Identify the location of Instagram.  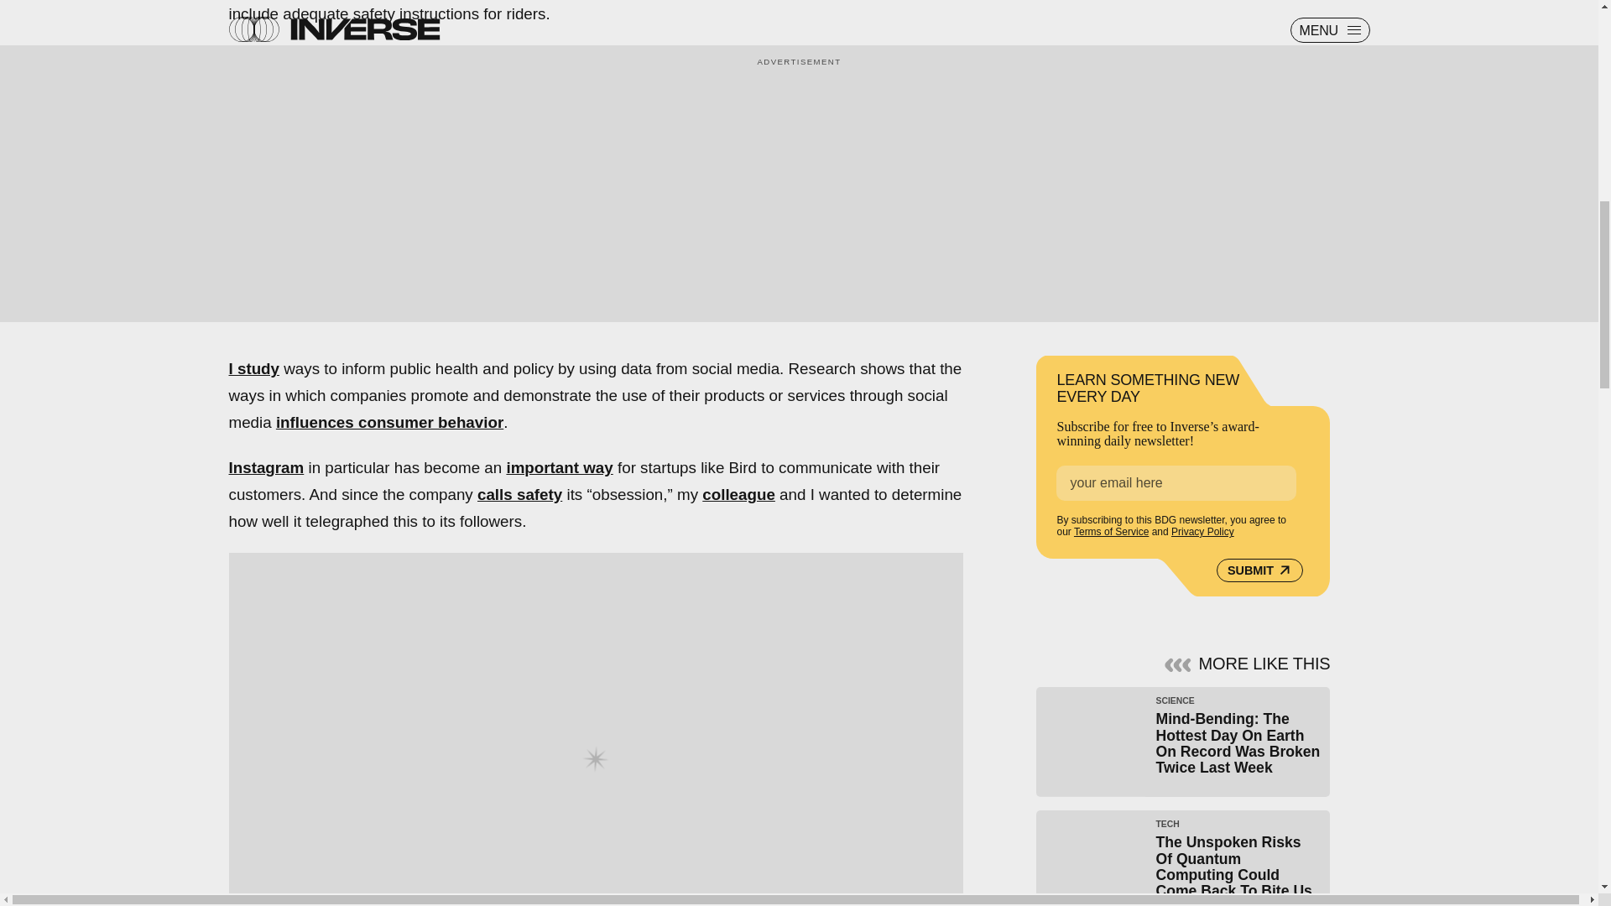
(266, 467).